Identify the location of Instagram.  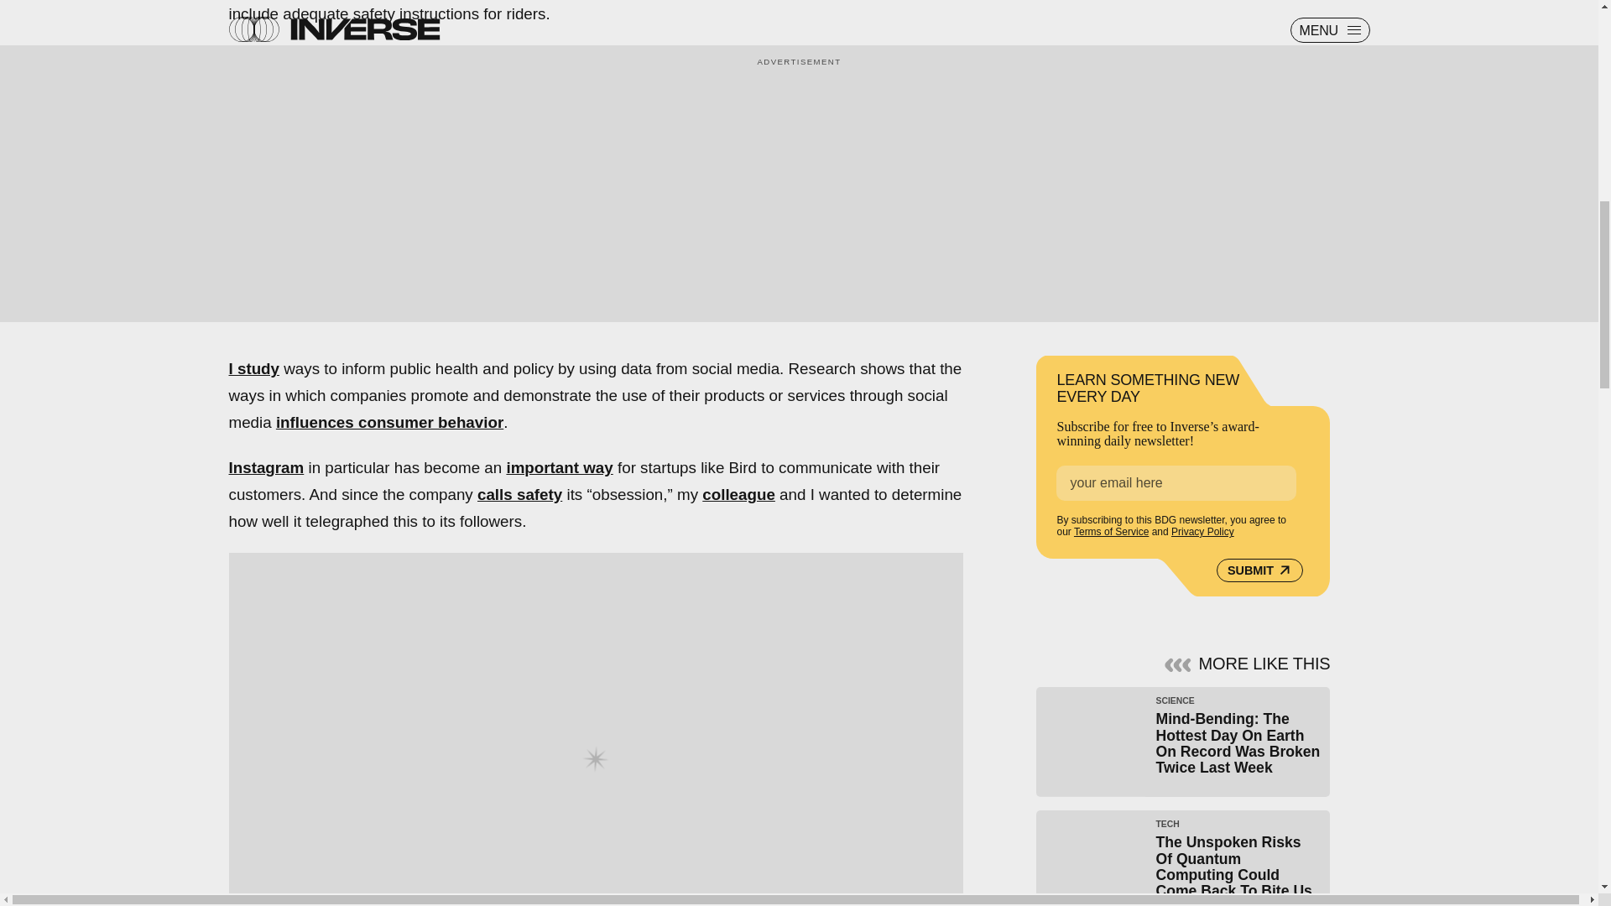
(266, 467).